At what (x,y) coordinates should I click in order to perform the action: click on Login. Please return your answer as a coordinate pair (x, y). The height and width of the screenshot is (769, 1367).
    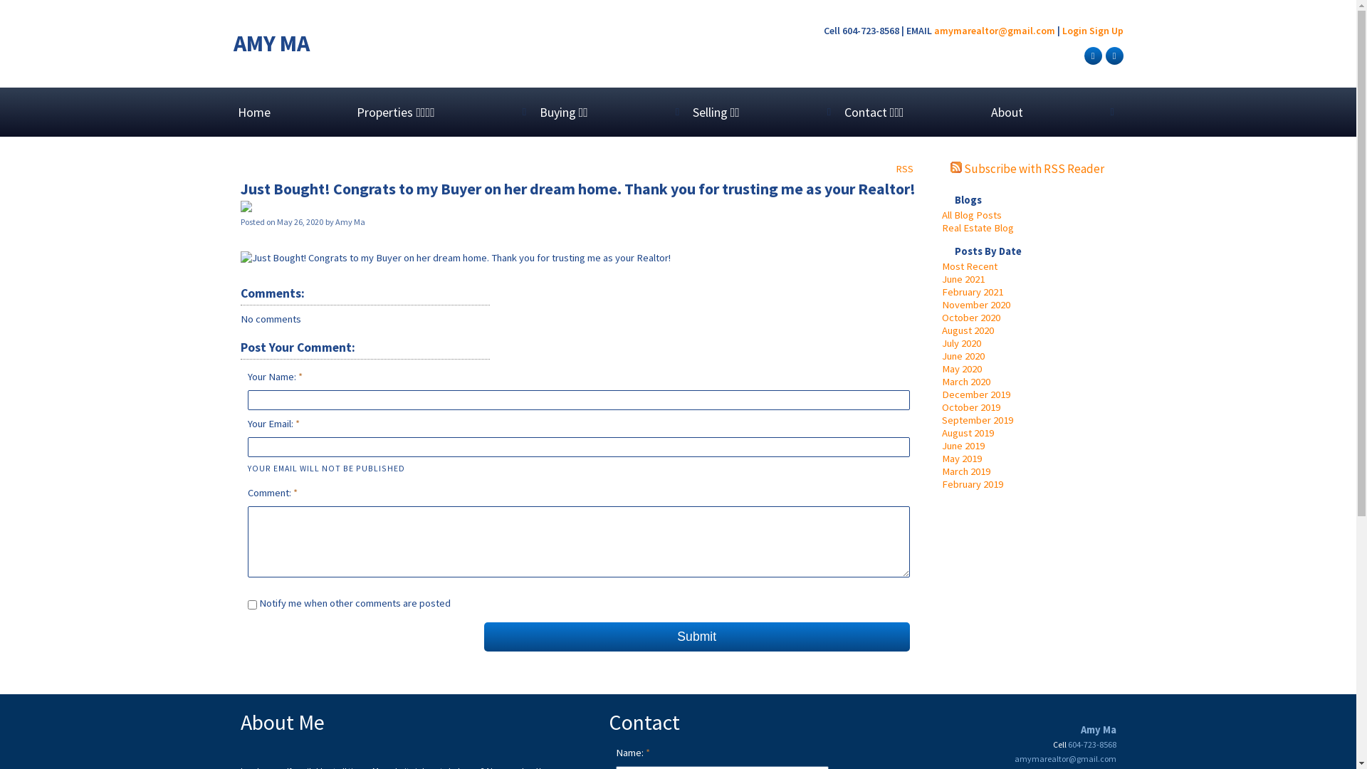
    Looking at the image, I should click on (1075, 31).